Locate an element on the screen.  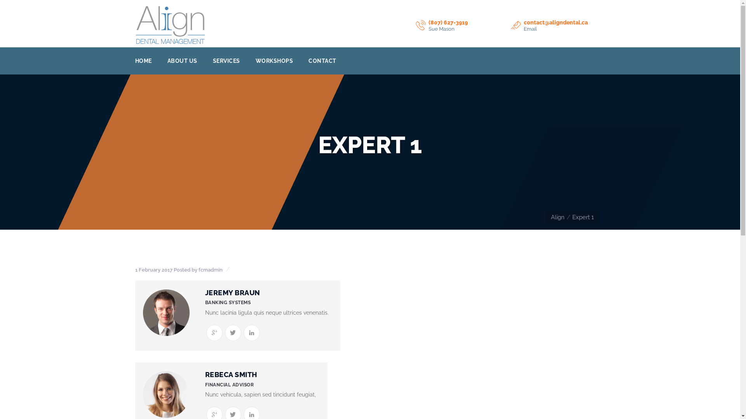
(807) 627-3919 is located at coordinates (448, 23).